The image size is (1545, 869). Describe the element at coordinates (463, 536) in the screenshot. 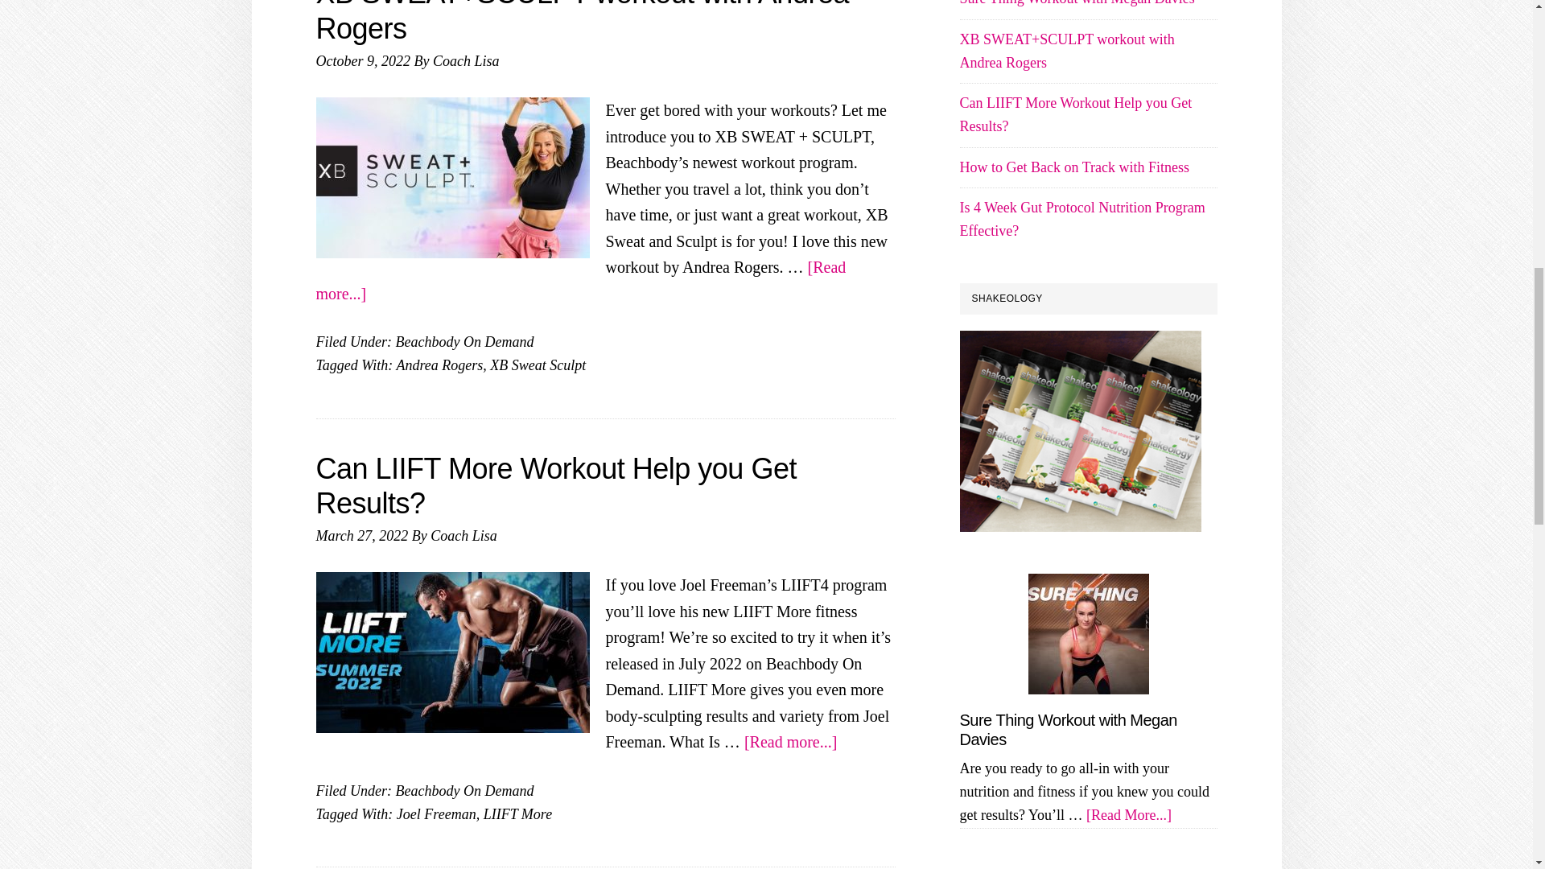

I see `Coach Lisa` at that location.